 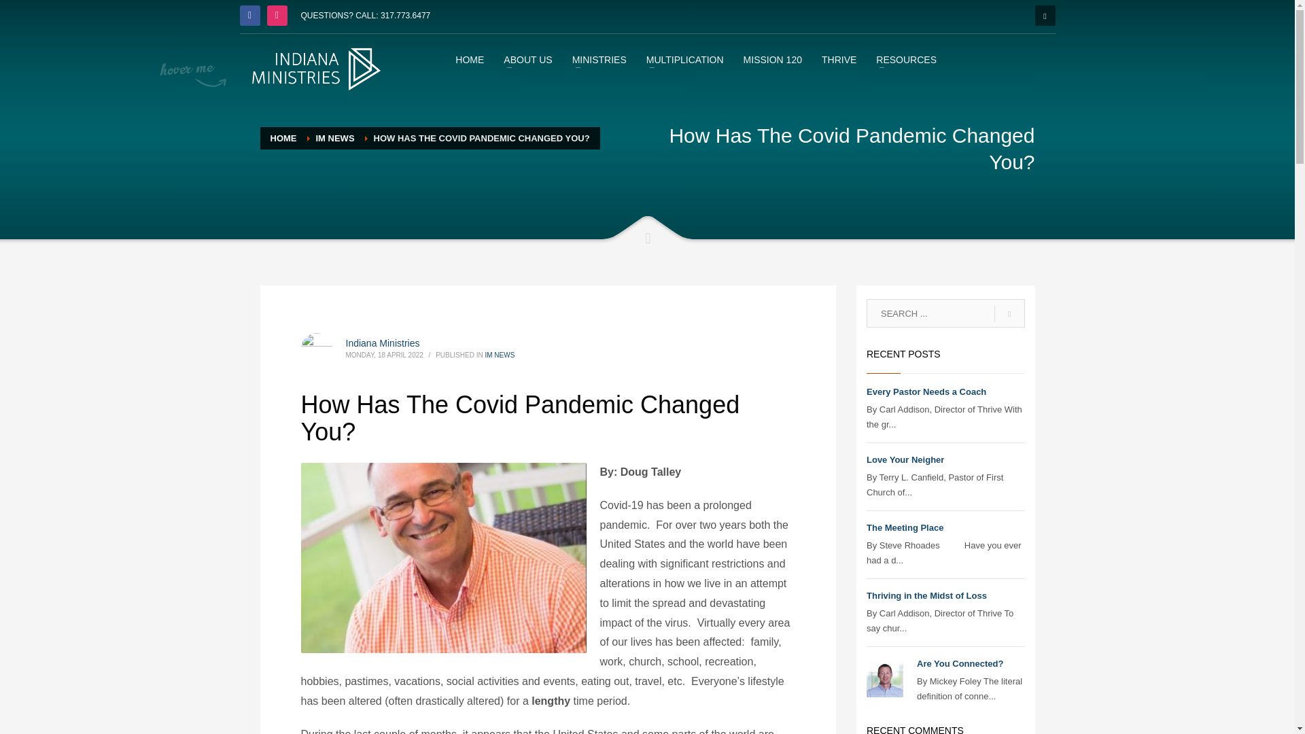 I want to click on HOME, so click(x=283, y=137).